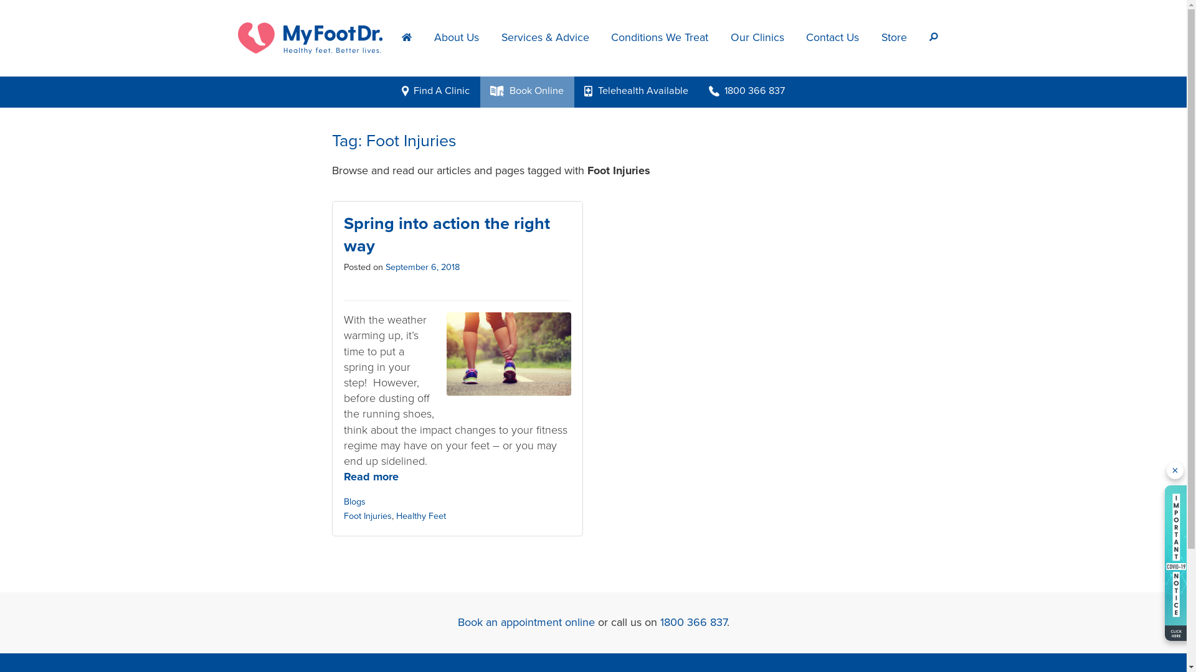 This screenshot has height=672, width=1196. What do you see at coordinates (421, 516) in the screenshot?
I see `Healthy Feet` at bounding box center [421, 516].